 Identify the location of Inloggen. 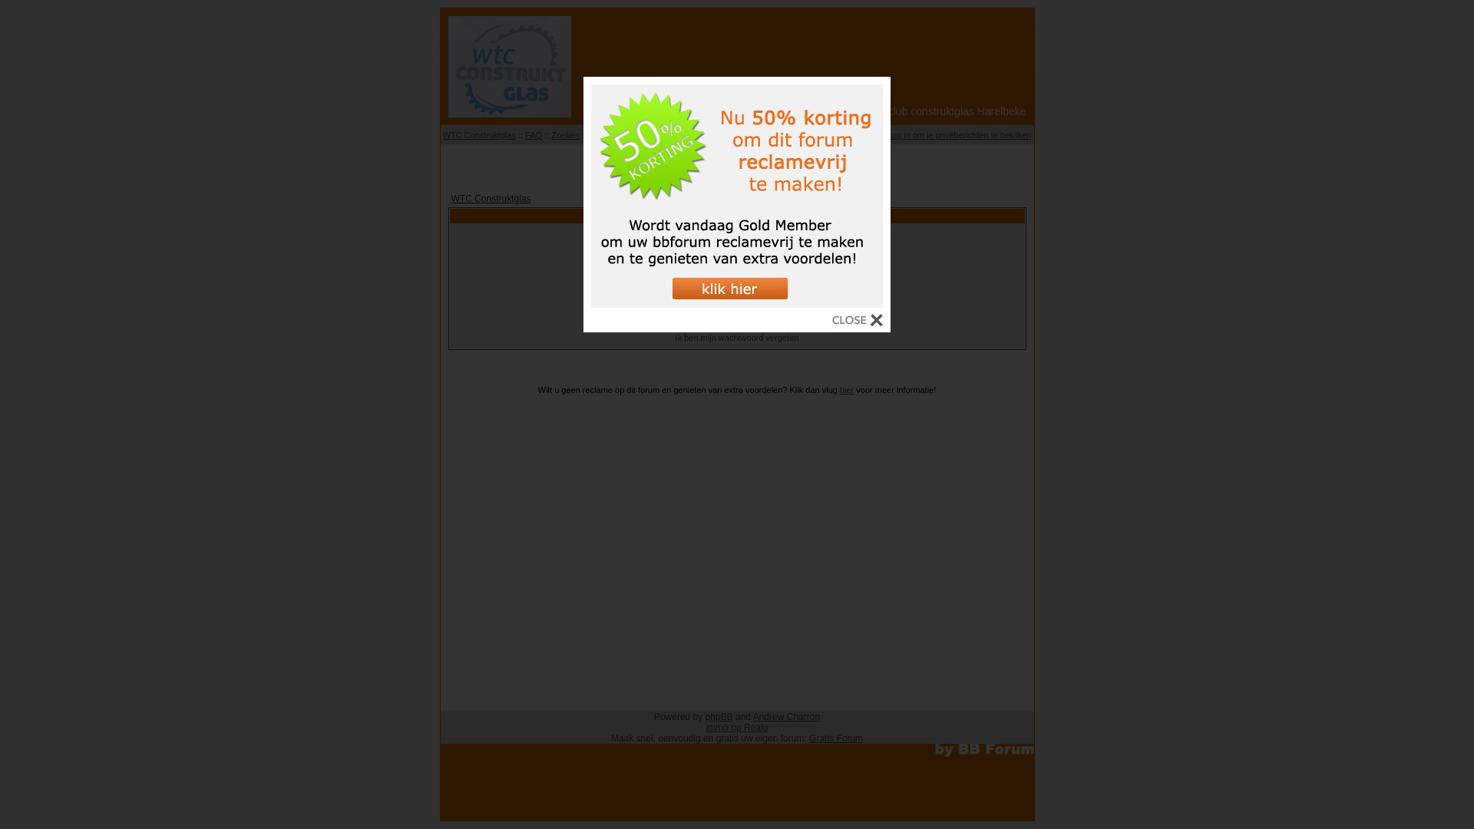
(828, 135).